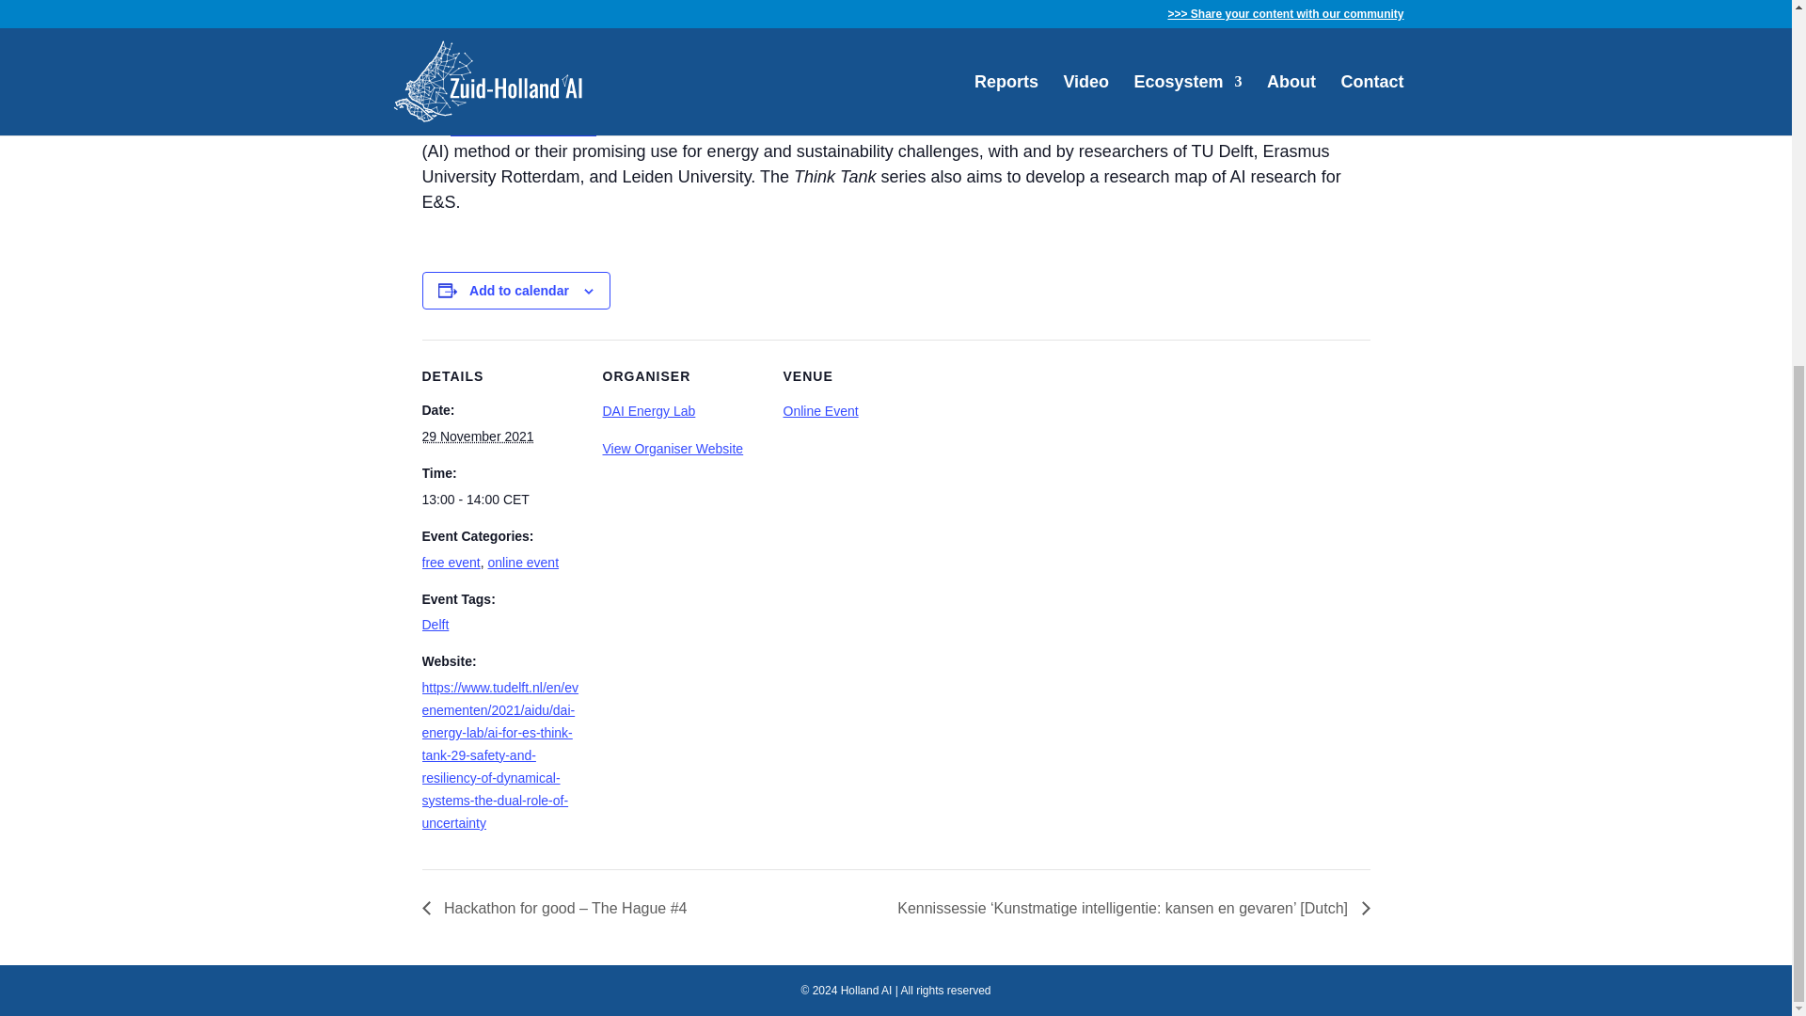 This screenshot has width=1806, height=1016. Describe the element at coordinates (435, 624) in the screenshot. I see `Delft` at that location.